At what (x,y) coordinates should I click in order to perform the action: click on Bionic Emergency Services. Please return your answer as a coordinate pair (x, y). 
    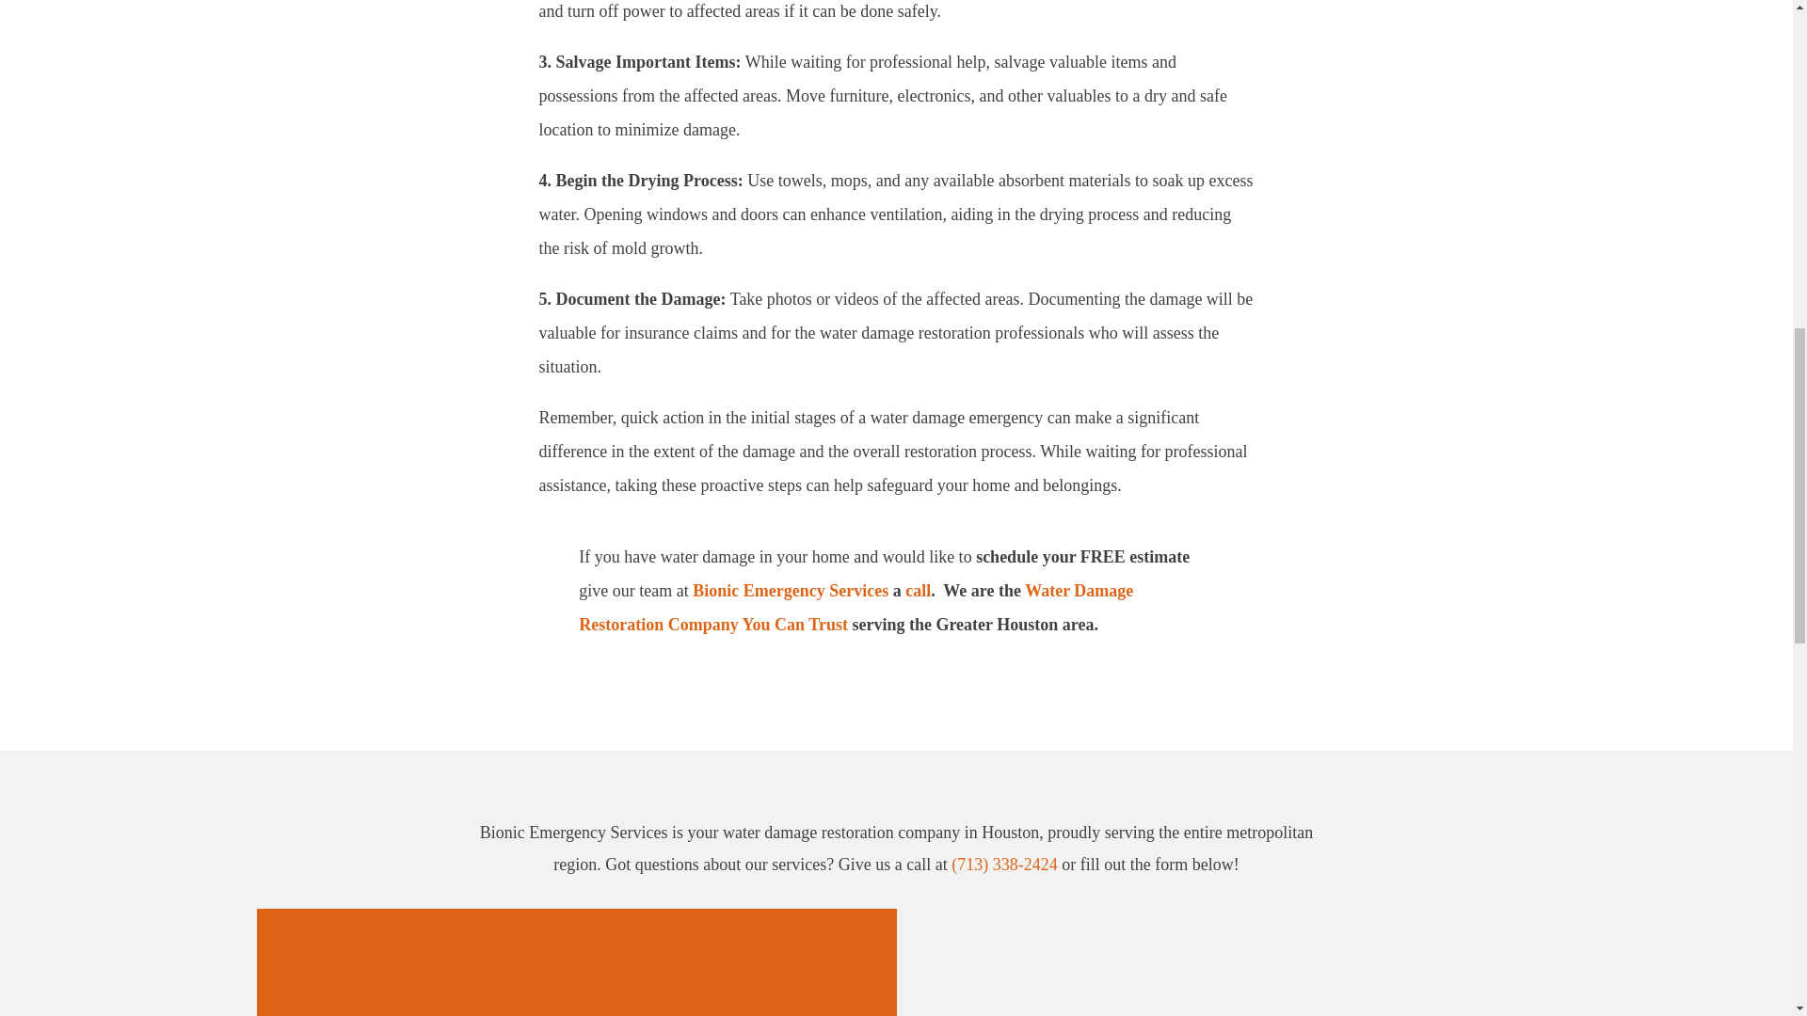
    Looking at the image, I should click on (791, 591).